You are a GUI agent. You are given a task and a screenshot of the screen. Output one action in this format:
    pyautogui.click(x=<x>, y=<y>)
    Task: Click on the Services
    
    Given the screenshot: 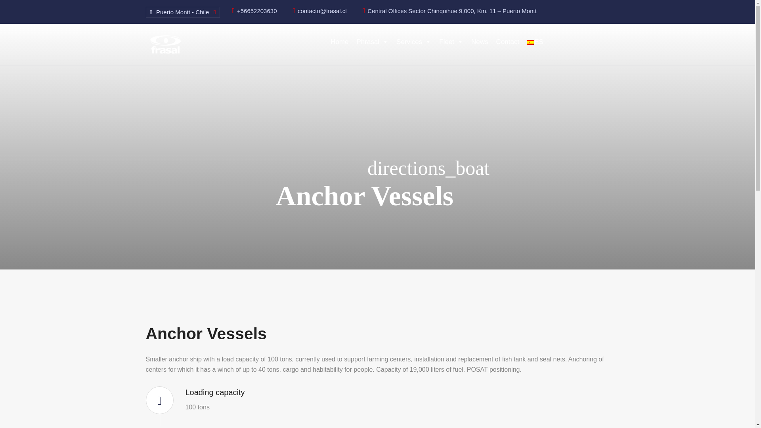 What is the action you would take?
    pyautogui.click(x=414, y=42)
    